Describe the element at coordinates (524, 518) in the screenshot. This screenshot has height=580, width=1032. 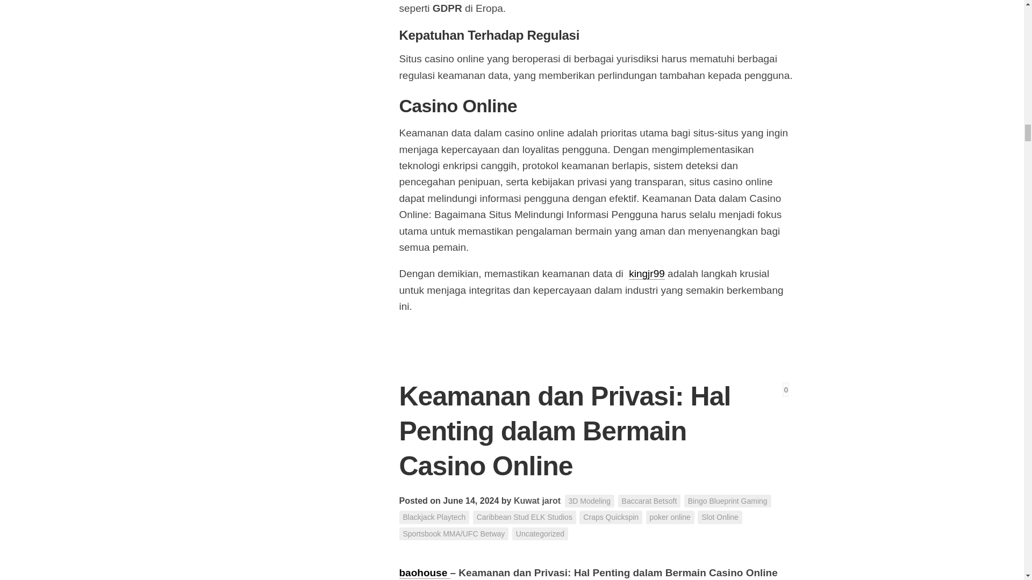
I see `Caribbean Stud ELK Studios` at that location.